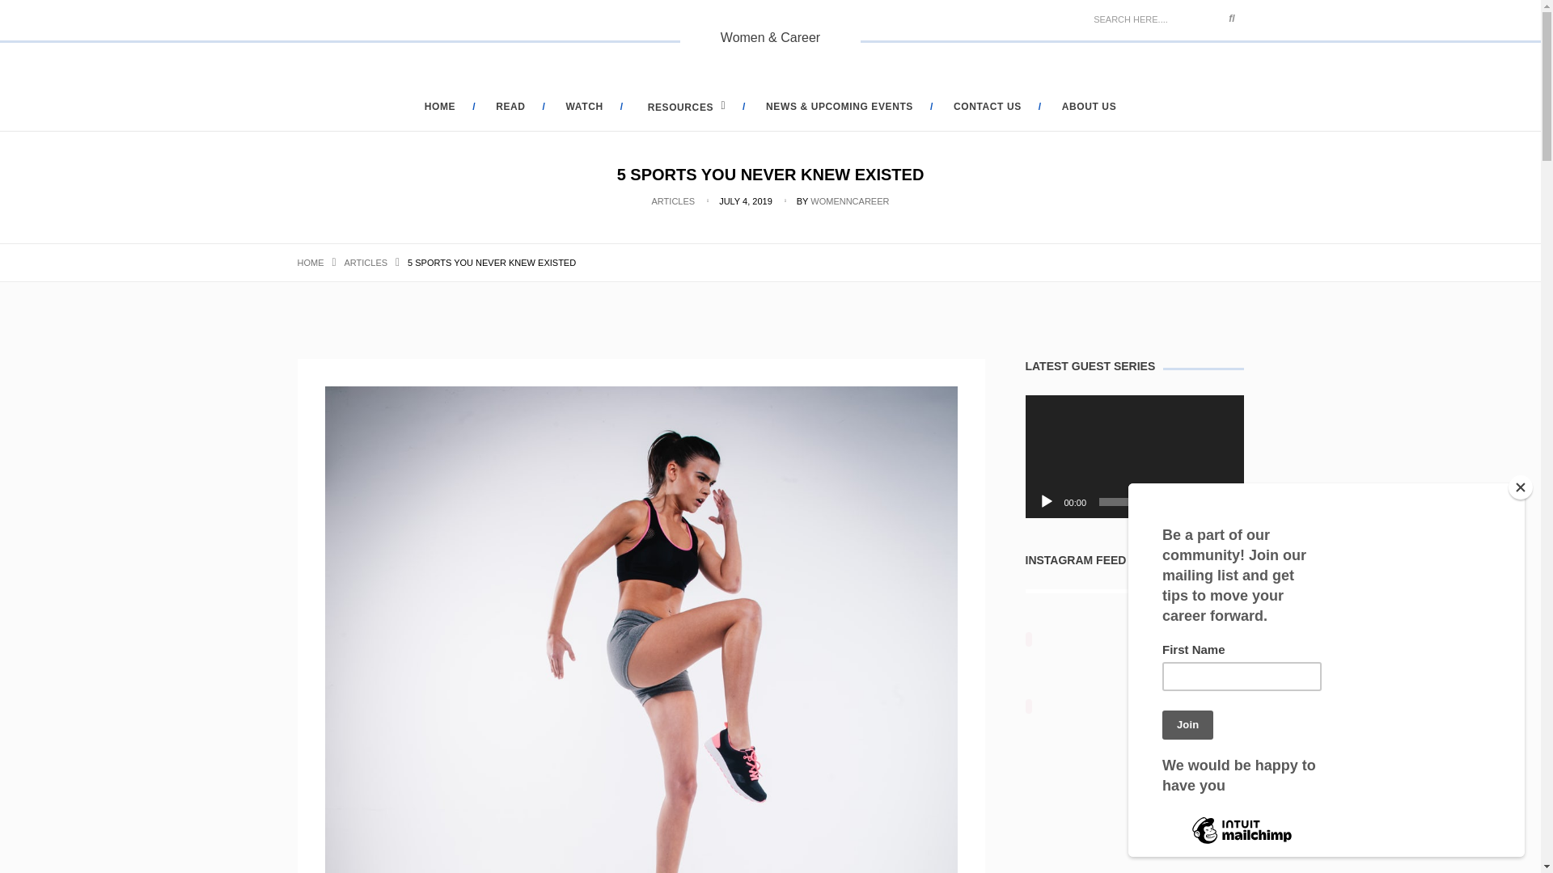 The height and width of the screenshot is (873, 1553). Describe the element at coordinates (849, 200) in the screenshot. I see `WOMENNCAREER` at that location.